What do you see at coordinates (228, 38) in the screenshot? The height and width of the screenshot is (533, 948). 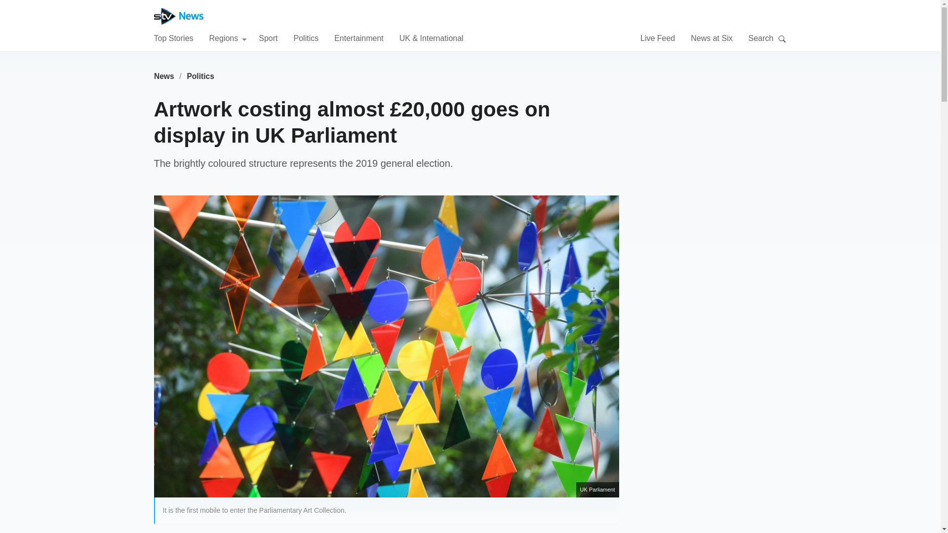 I see `Regions` at bounding box center [228, 38].